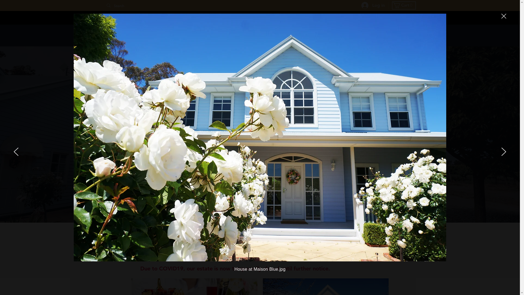  I want to click on BLOG, so click(356, 36).